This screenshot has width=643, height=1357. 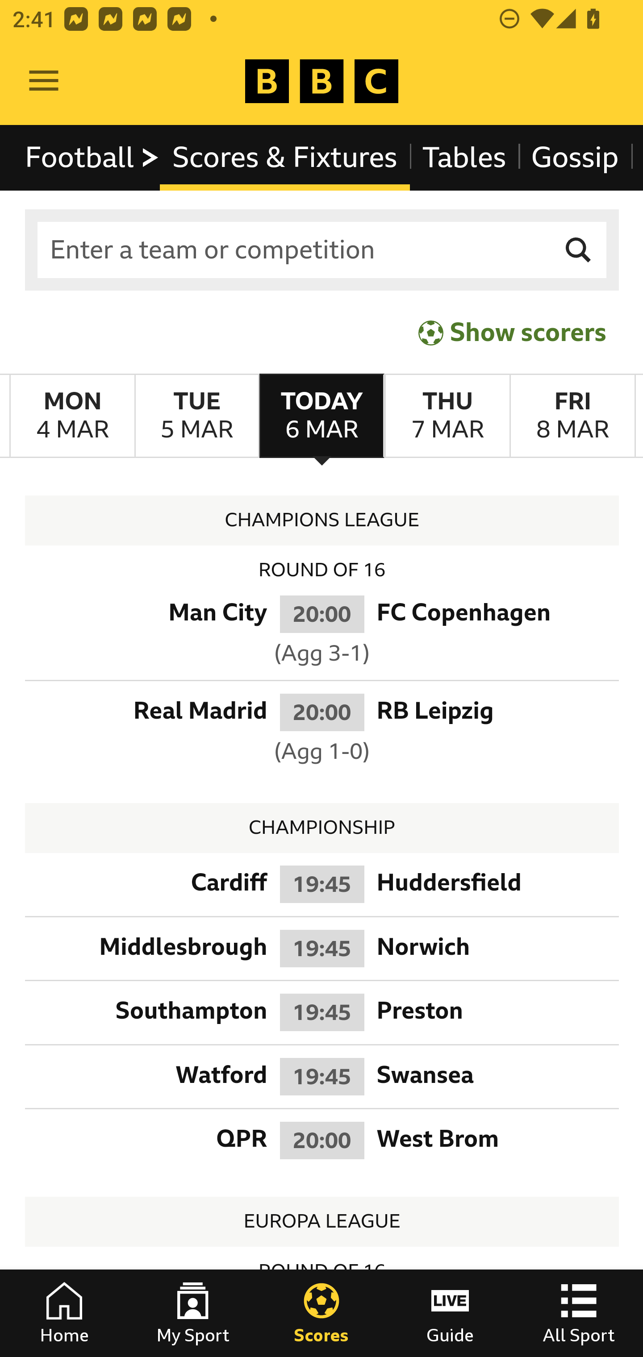 What do you see at coordinates (447, 416) in the screenshot?
I see `ThursdayMarch 7th Thursday March 7th` at bounding box center [447, 416].